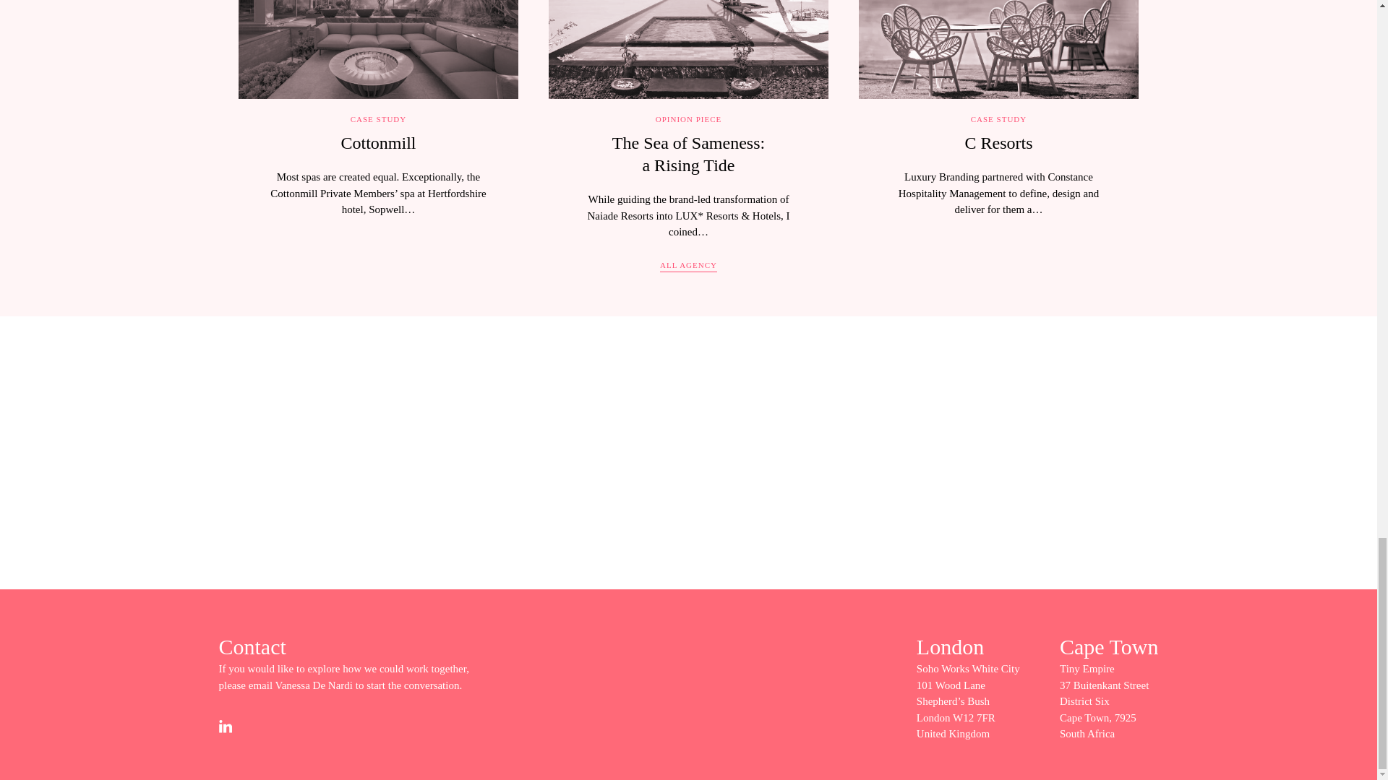  Describe the element at coordinates (998, 142) in the screenshot. I see `Cottonmill` at that location.